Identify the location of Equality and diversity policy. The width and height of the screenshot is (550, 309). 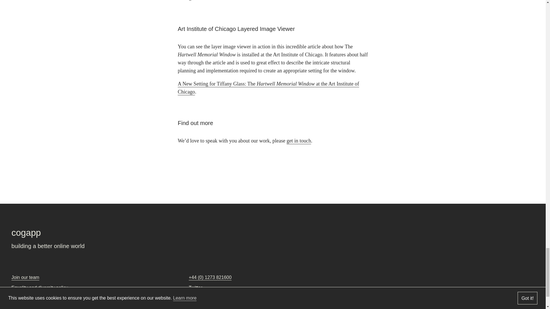
(40, 288).